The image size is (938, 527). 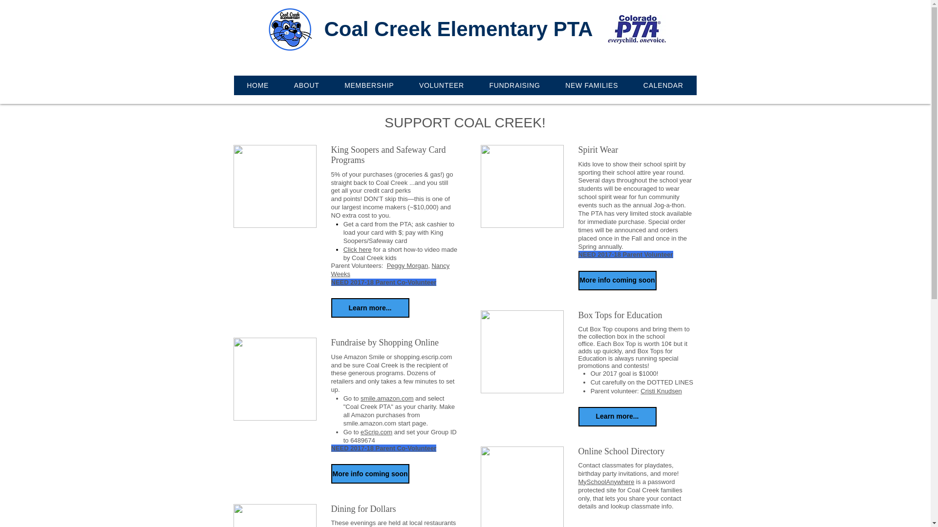 I want to click on FUNDRAISING, so click(x=515, y=85).